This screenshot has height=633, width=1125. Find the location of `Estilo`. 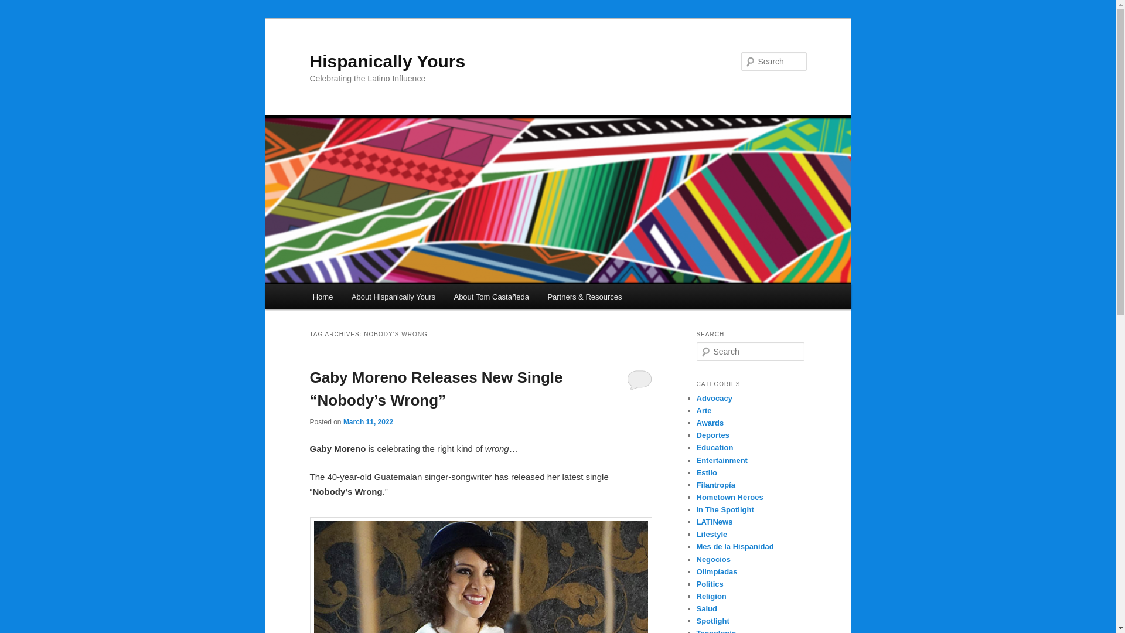

Estilo is located at coordinates (707, 472).